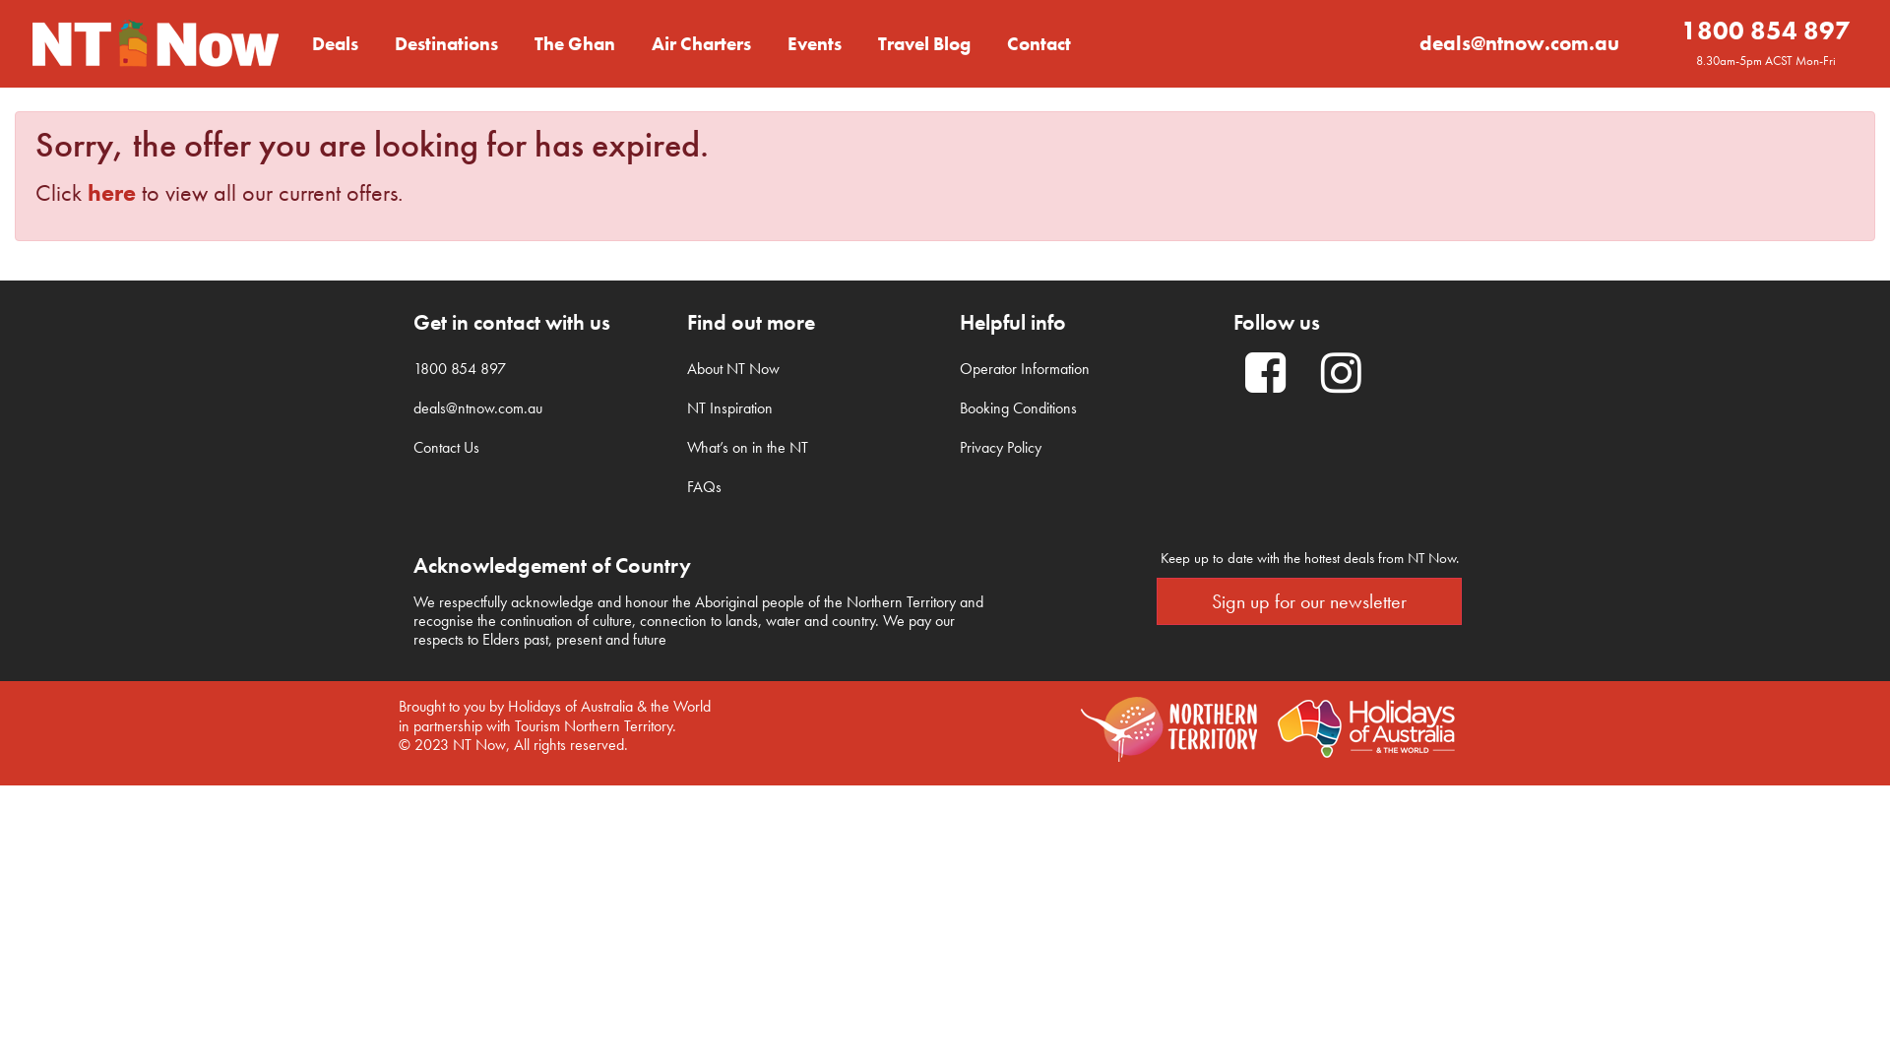 The width and height of the screenshot is (1890, 1063). Describe the element at coordinates (815, 43) in the screenshot. I see `Events` at that location.